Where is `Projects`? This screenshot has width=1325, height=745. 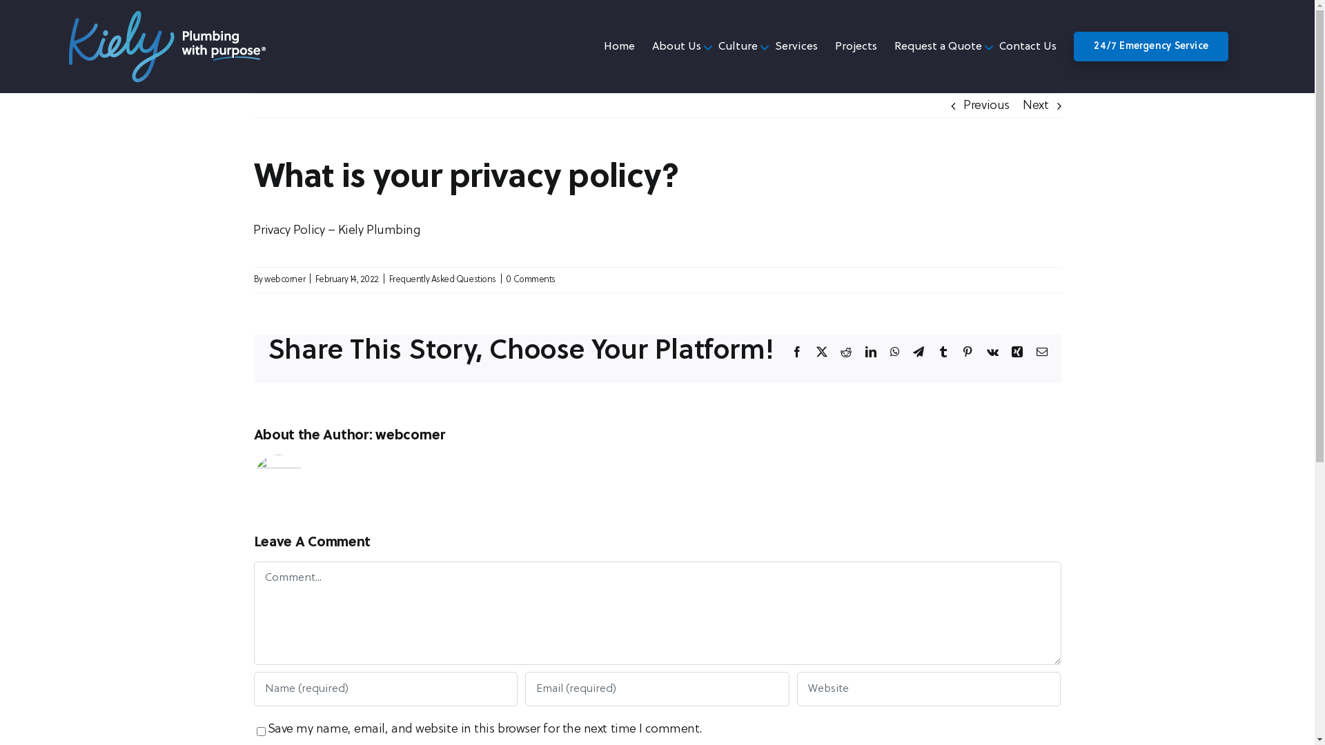 Projects is located at coordinates (856, 47).